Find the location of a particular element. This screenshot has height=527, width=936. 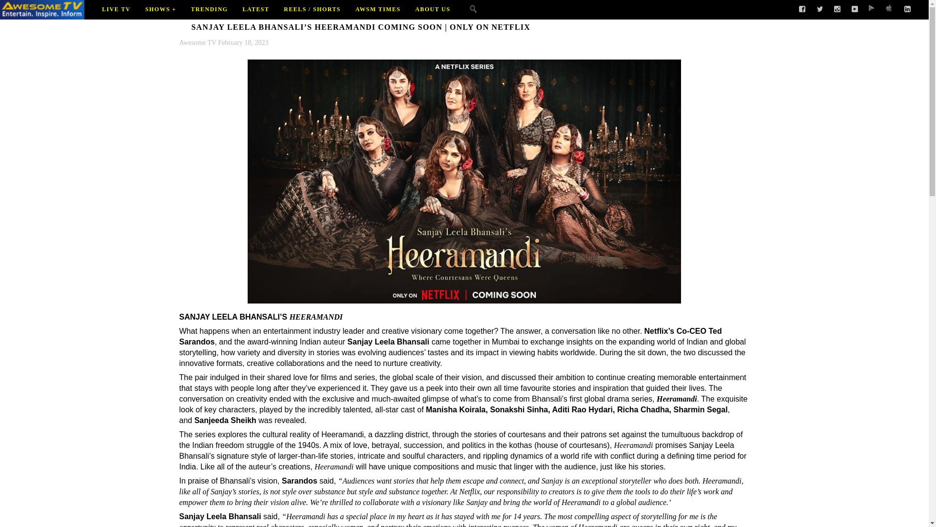

Apple is located at coordinates (890, 9).